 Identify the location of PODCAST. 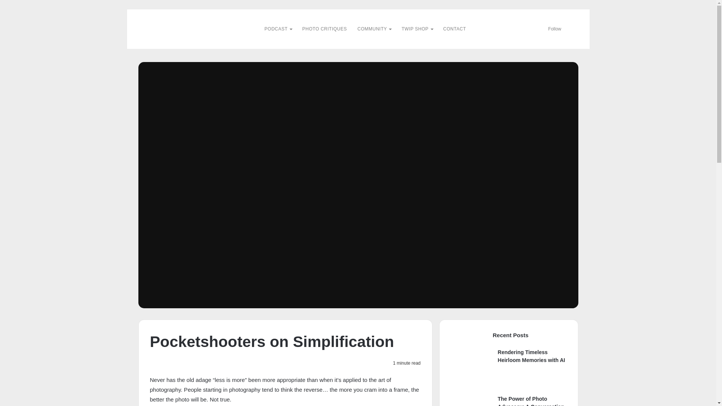
(278, 29).